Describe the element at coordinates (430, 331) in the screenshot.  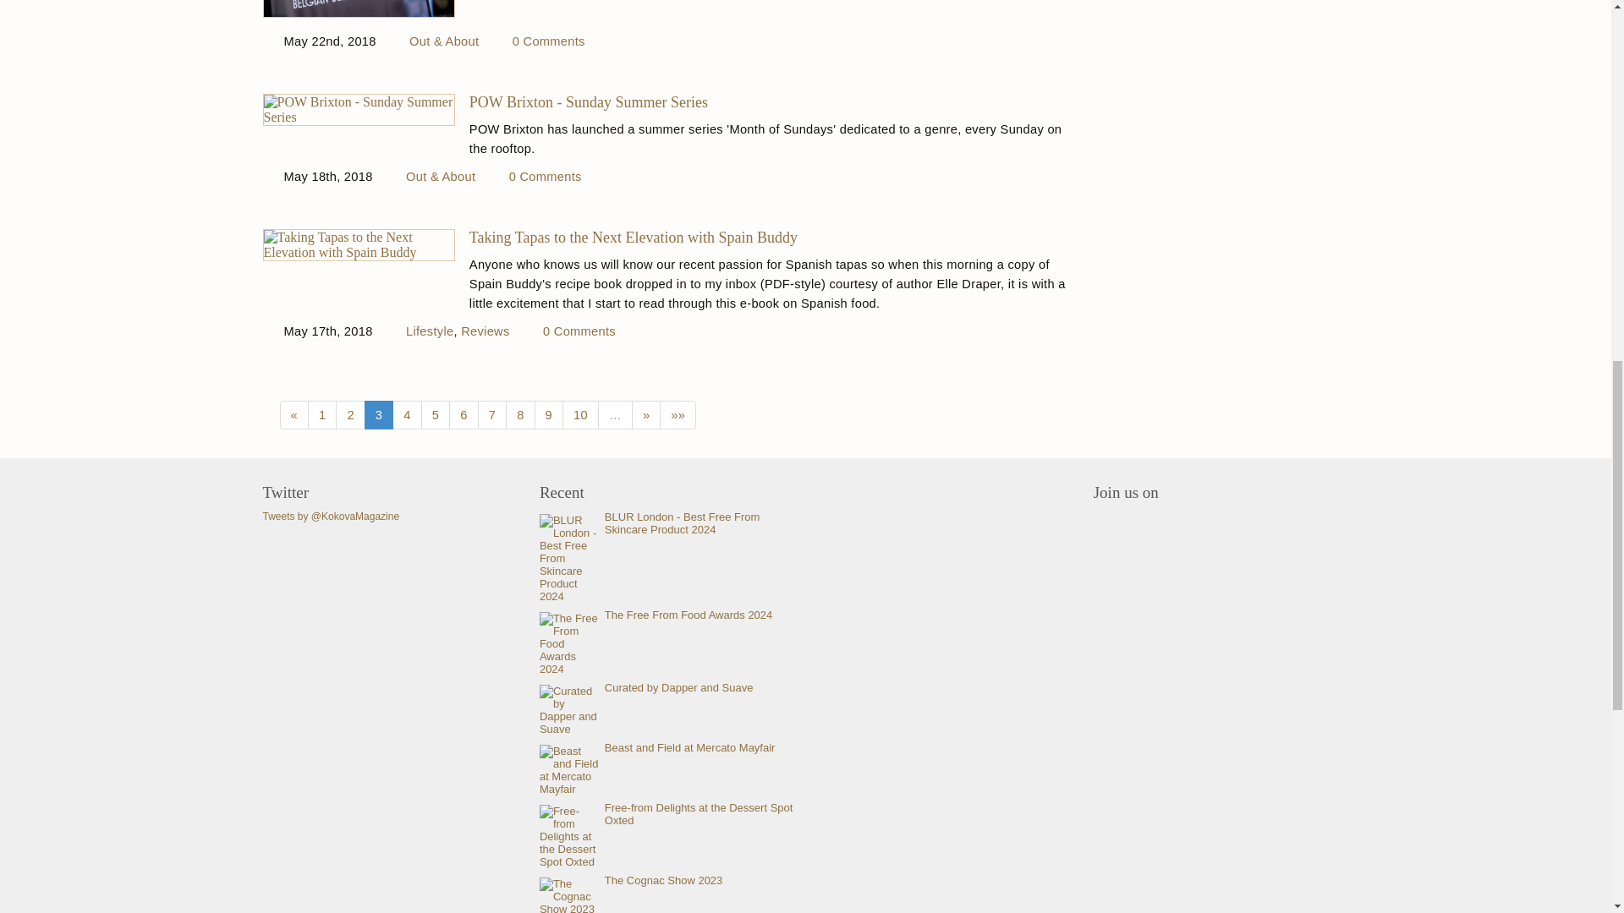
I see `Lifestyle` at that location.